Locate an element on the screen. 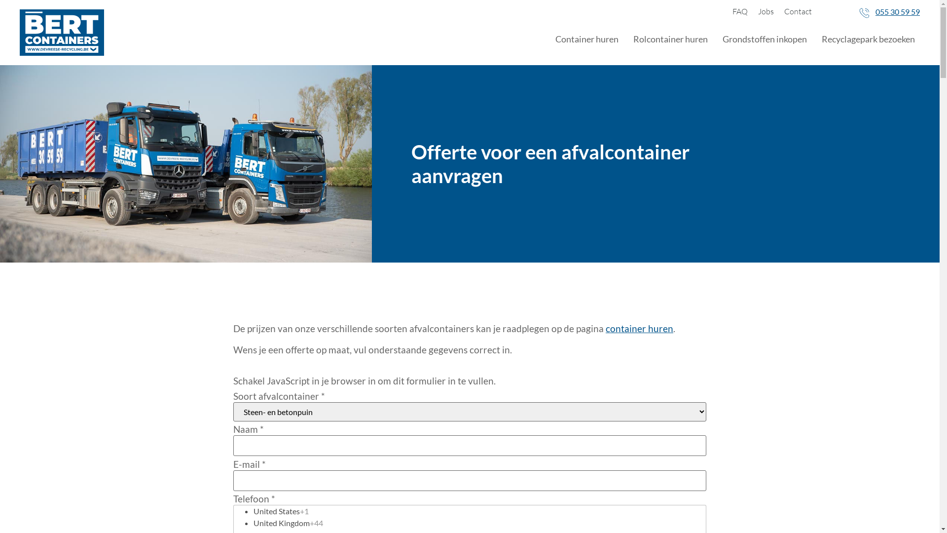 The image size is (947, 533). Recyclagepark bezoeken is located at coordinates (868, 39).